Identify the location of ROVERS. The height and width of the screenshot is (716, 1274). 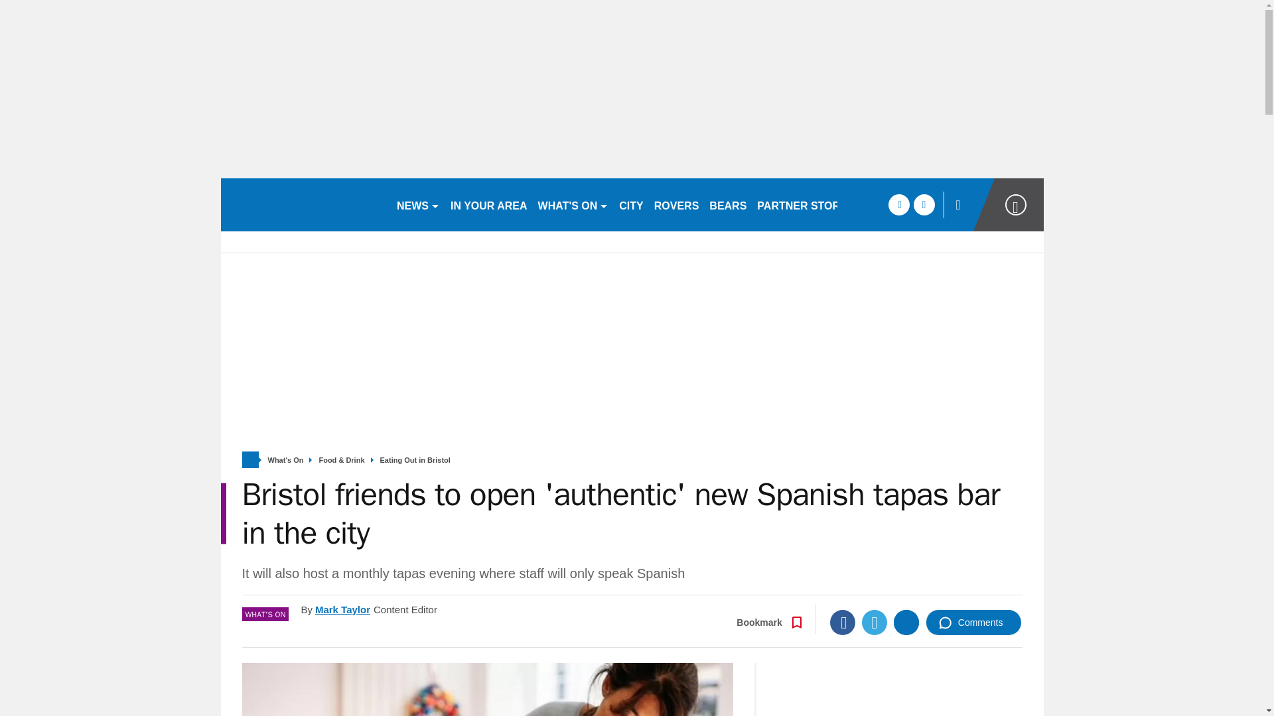
(676, 204).